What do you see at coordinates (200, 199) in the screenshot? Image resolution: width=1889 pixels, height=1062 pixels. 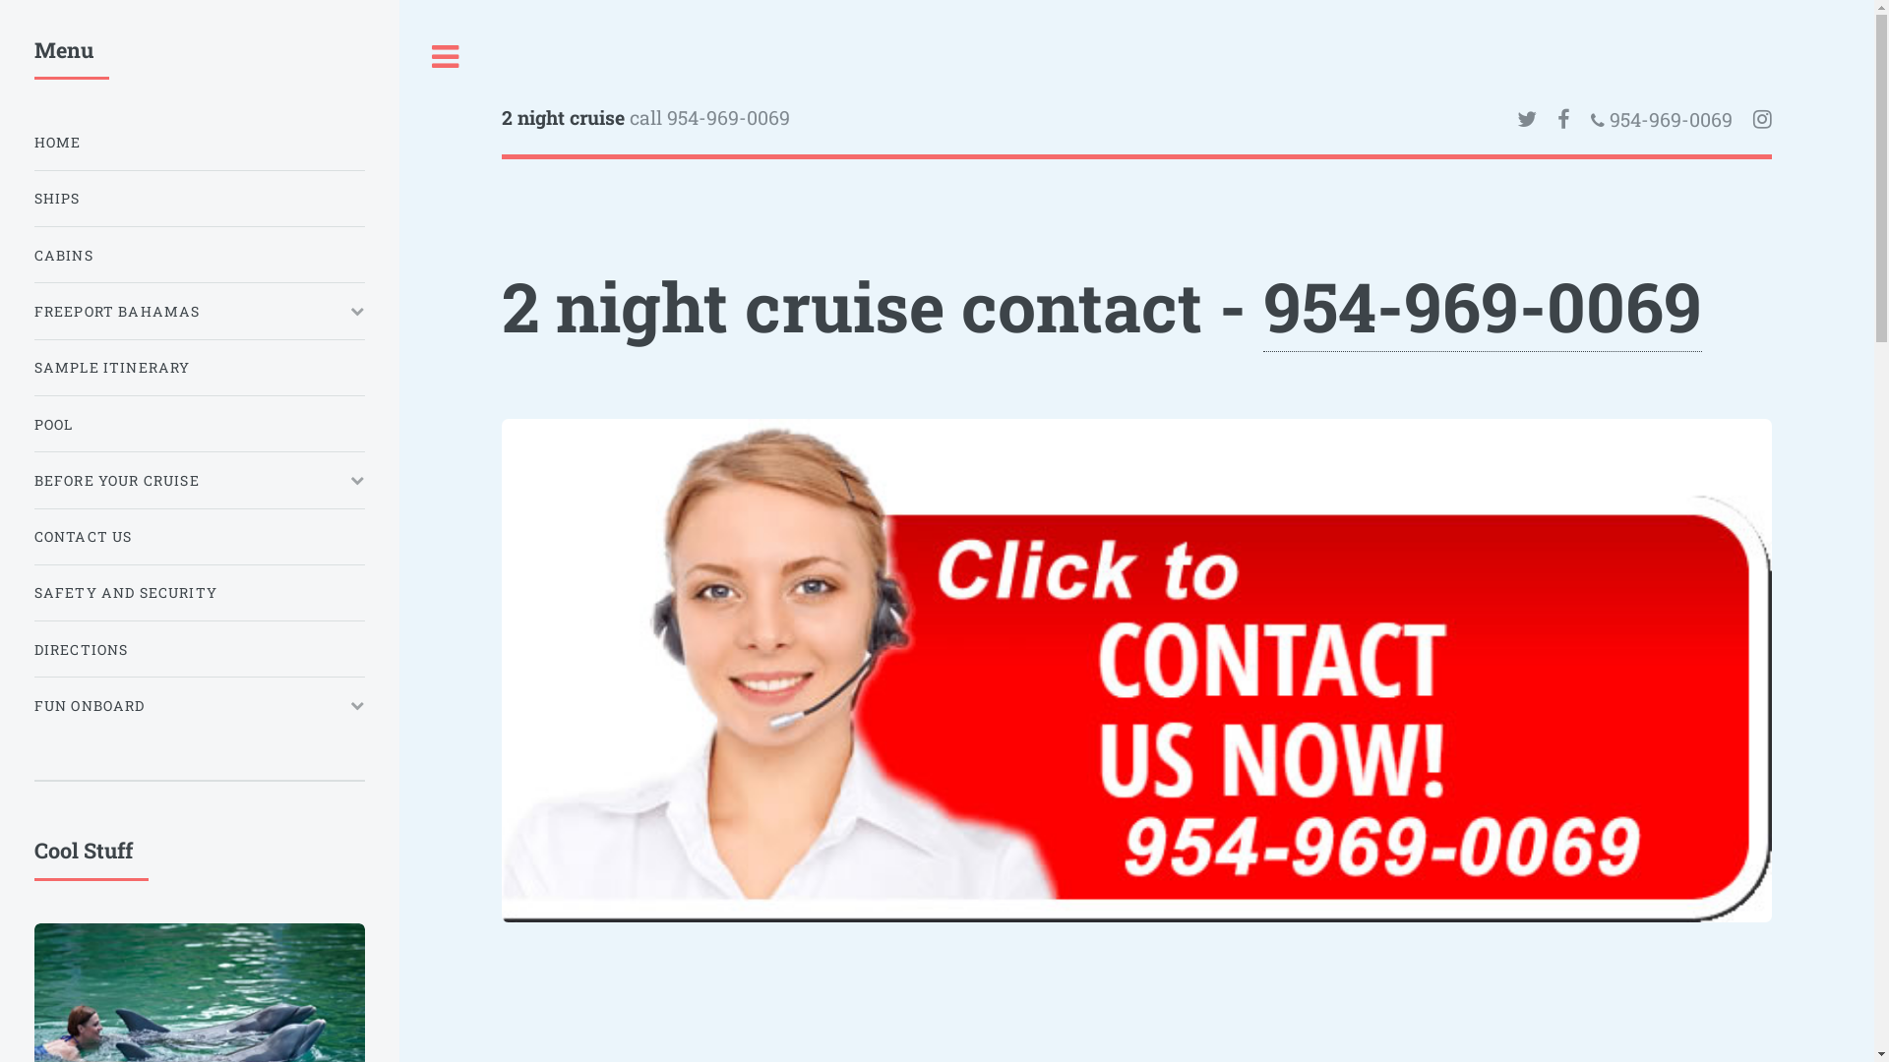 I see `SHIPS` at bounding box center [200, 199].